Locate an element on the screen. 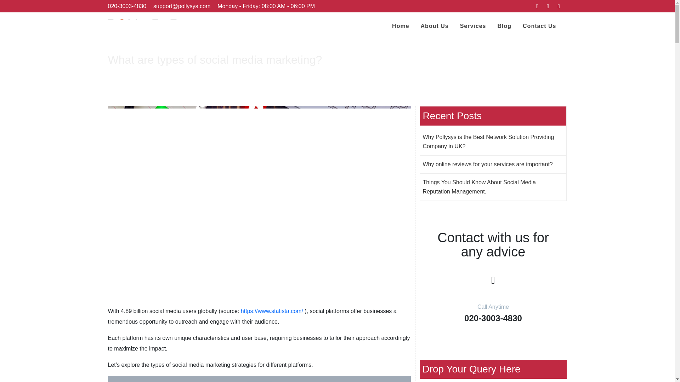  About Us is located at coordinates (435, 26).